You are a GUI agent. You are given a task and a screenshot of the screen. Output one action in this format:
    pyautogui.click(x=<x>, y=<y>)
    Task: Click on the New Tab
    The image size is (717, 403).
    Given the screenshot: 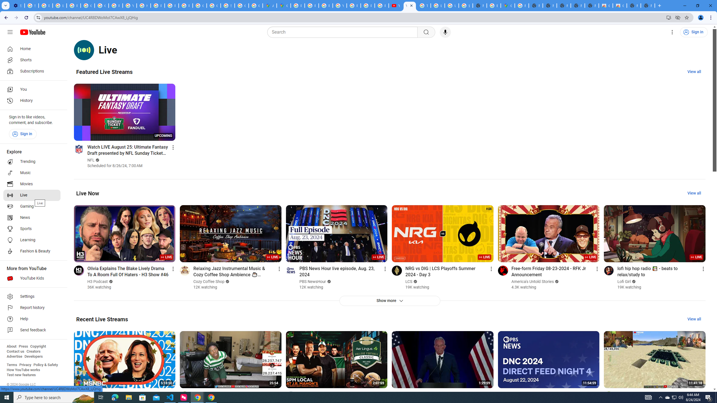 What is the action you would take?
    pyautogui.click(x=479, y=6)
    